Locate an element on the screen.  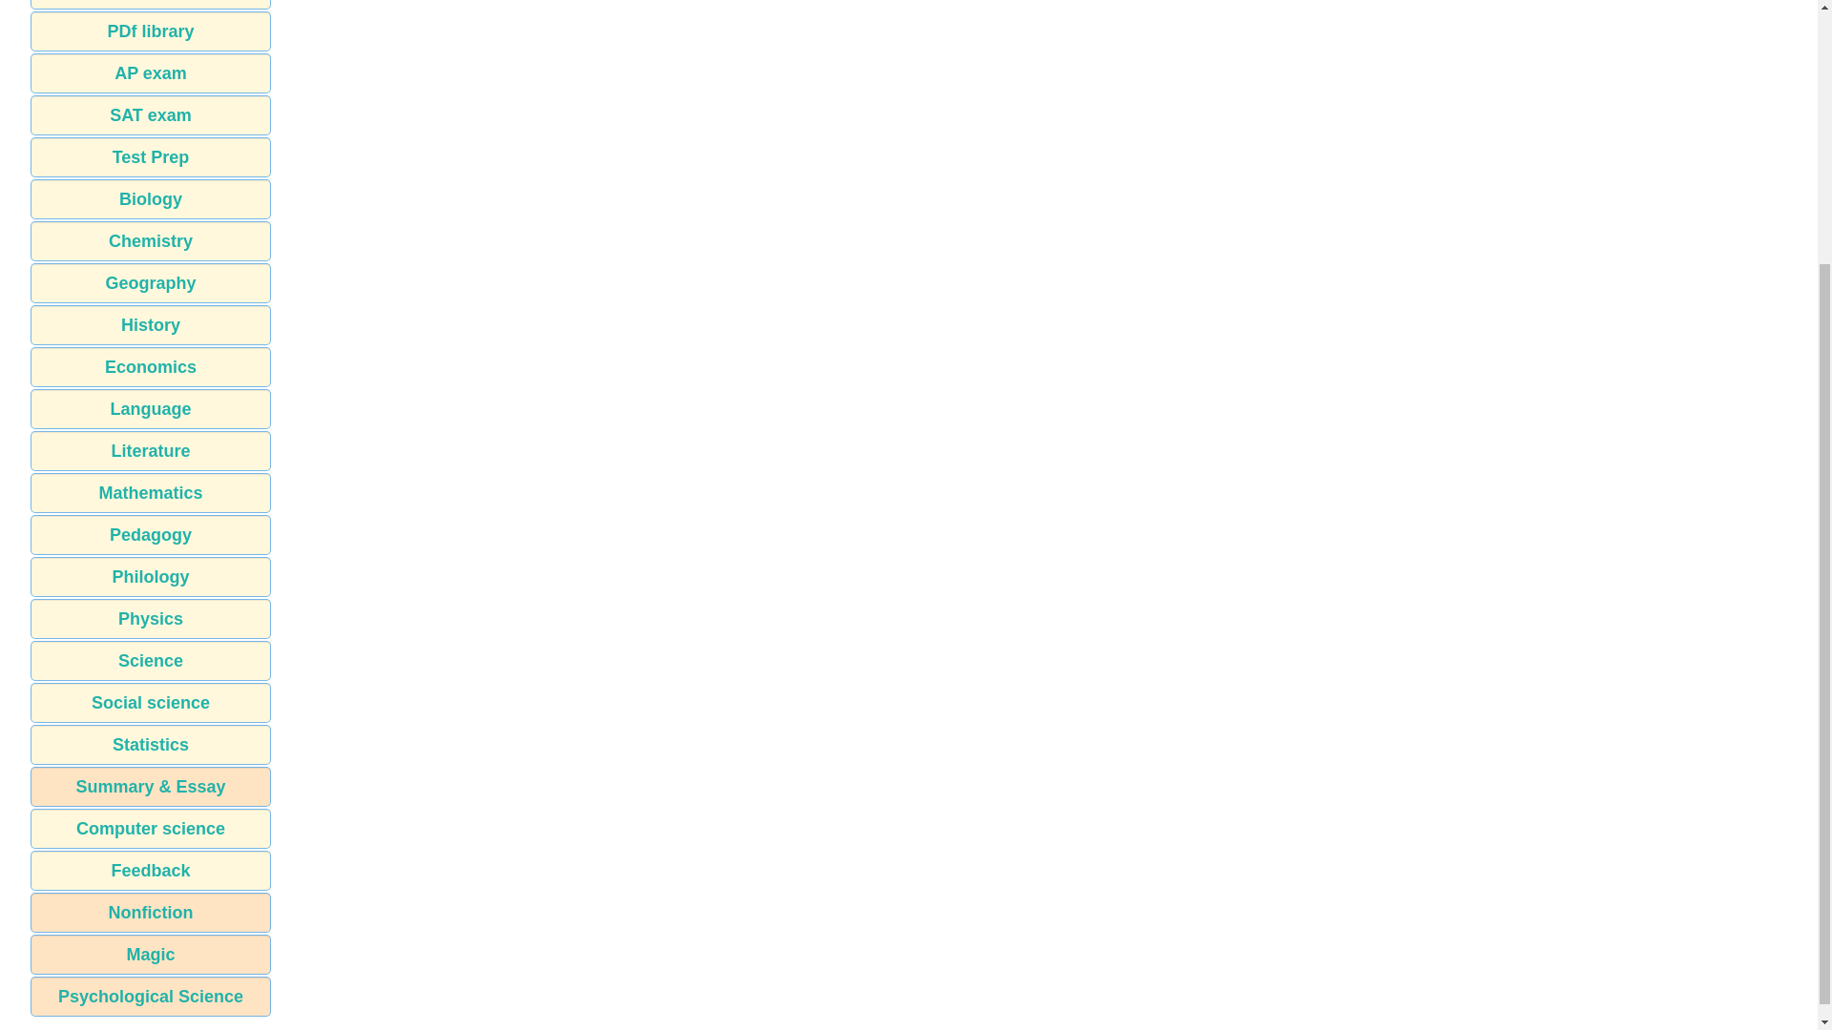
SAT exam is located at coordinates (151, 114).